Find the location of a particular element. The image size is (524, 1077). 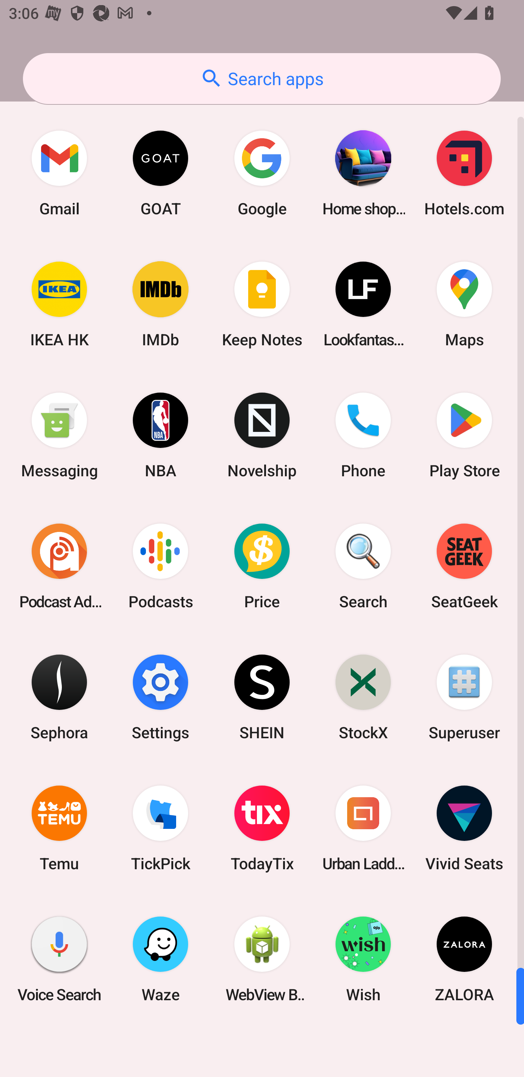

Sephora is located at coordinates (59, 696).